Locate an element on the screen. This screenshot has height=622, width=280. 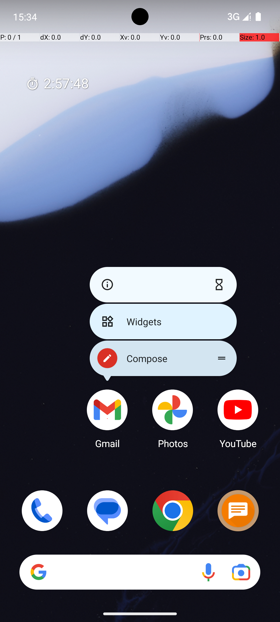
Pause app is located at coordinates (220, 285).